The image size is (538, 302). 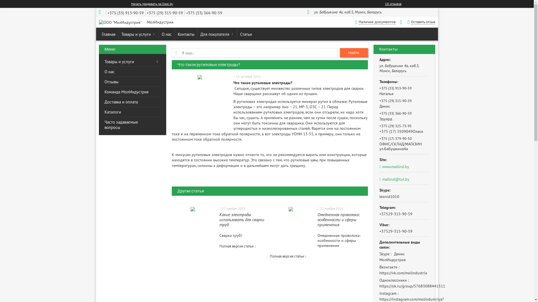 What do you see at coordinates (404, 167) in the screenshot?
I see `www.mallind.by` at bounding box center [404, 167].